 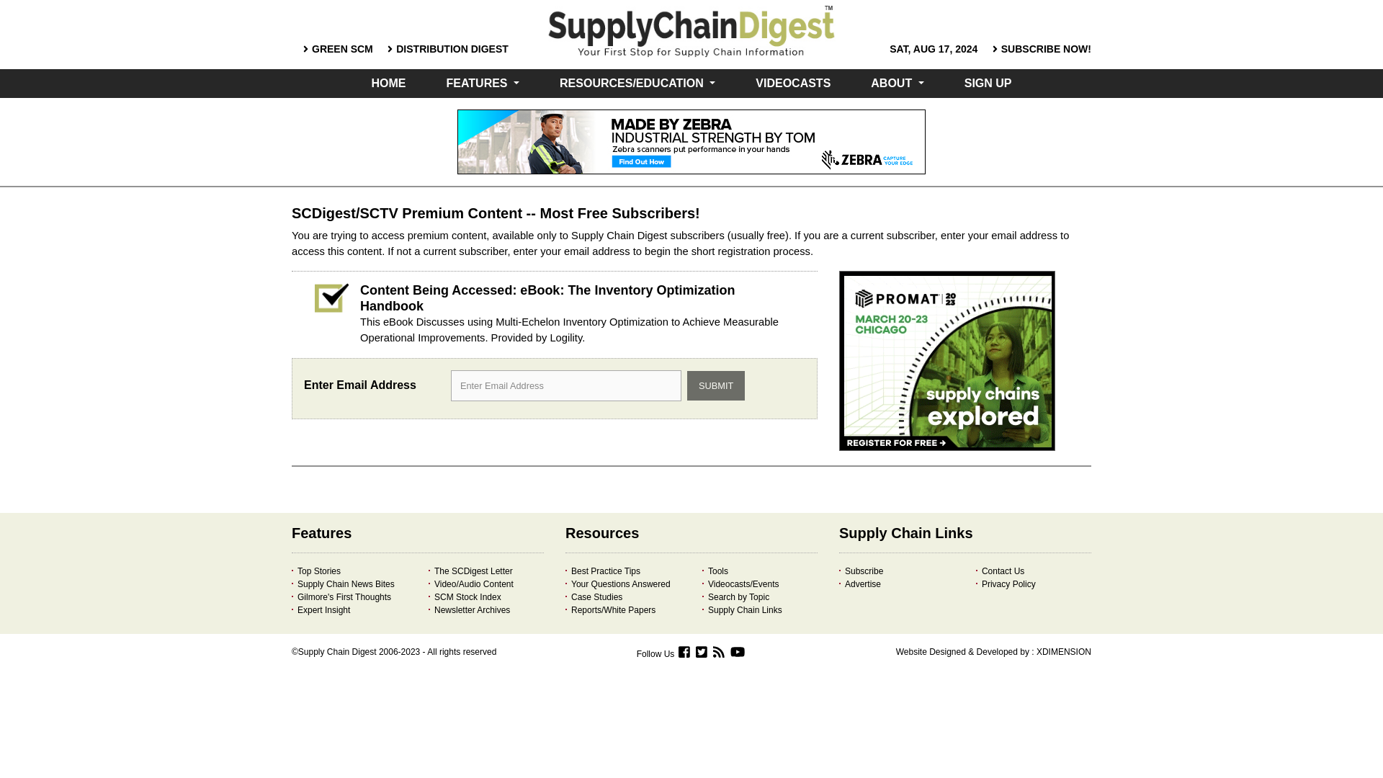 I want to click on SUBSCRIBE NOW!, so click(x=1046, y=49).